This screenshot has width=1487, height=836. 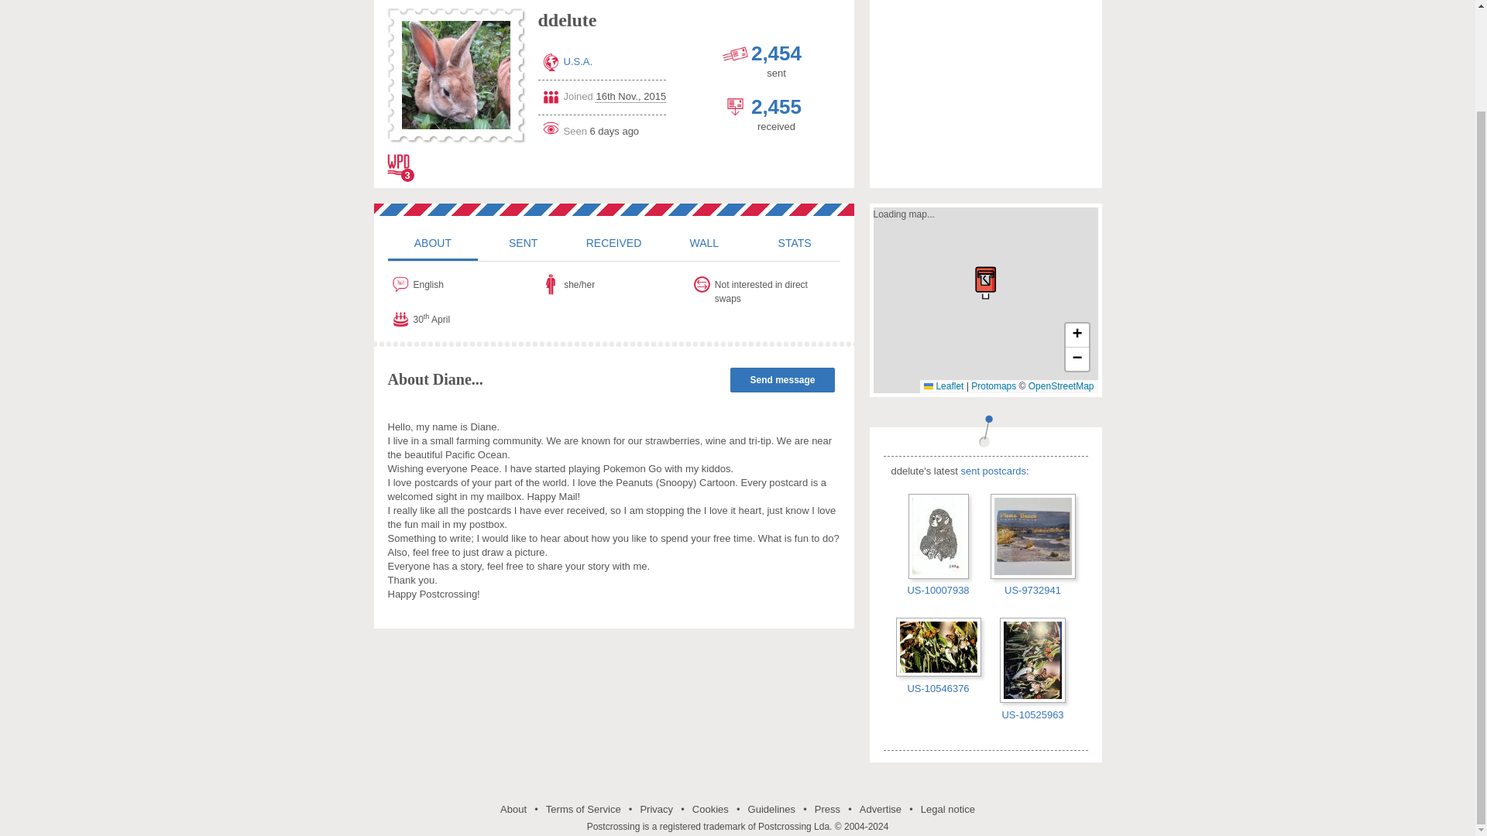 I want to click on ddelute's sent postcards, so click(x=522, y=242).